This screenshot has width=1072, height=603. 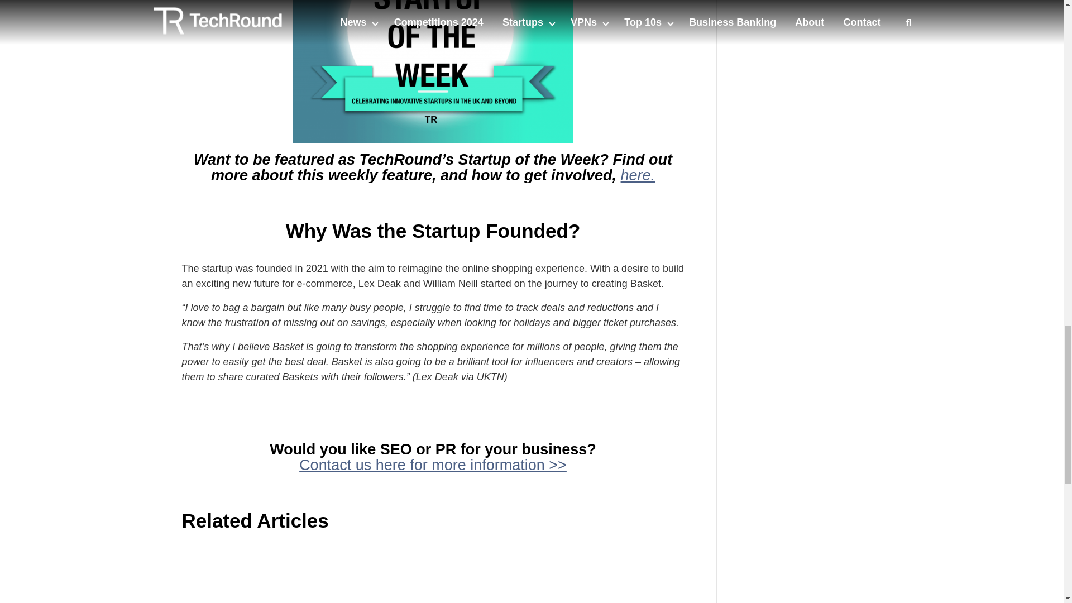 I want to click on Enter The BAME Top 50 Entrepreneurs - Deadline 10th Nov 2021, so click(x=815, y=13).